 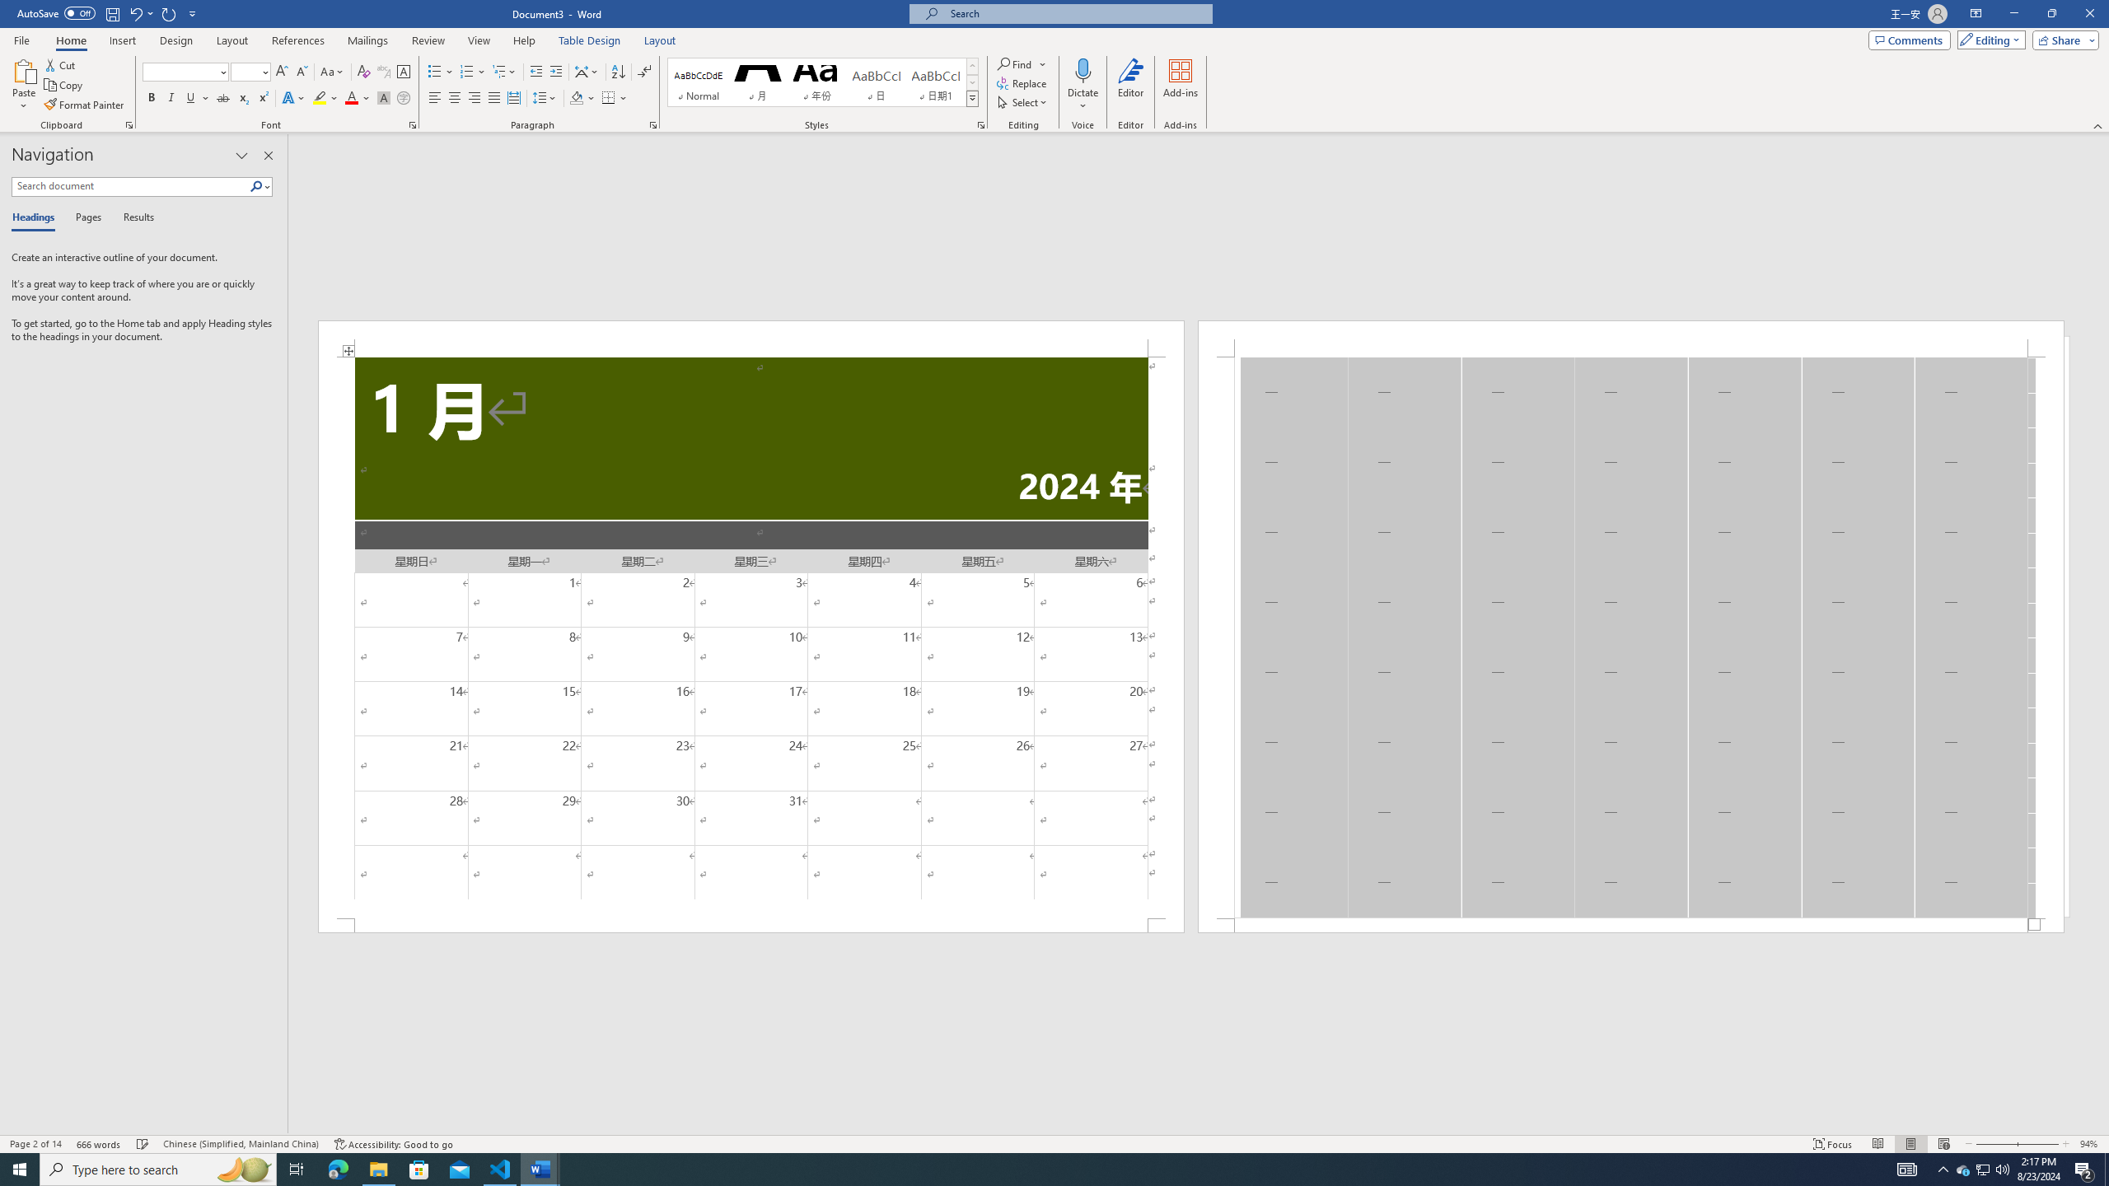 I want to click on Font Color, so click(x=358, y=99).